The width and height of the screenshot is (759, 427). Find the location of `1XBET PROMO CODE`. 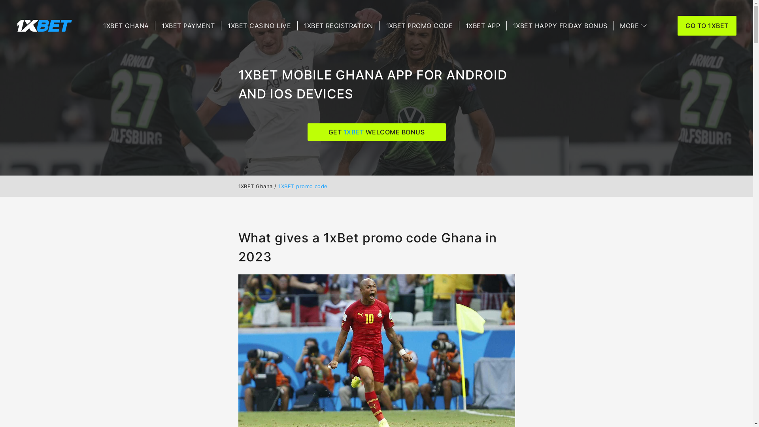

1XBET PROMO CODE is located at coordinates (420, 26).